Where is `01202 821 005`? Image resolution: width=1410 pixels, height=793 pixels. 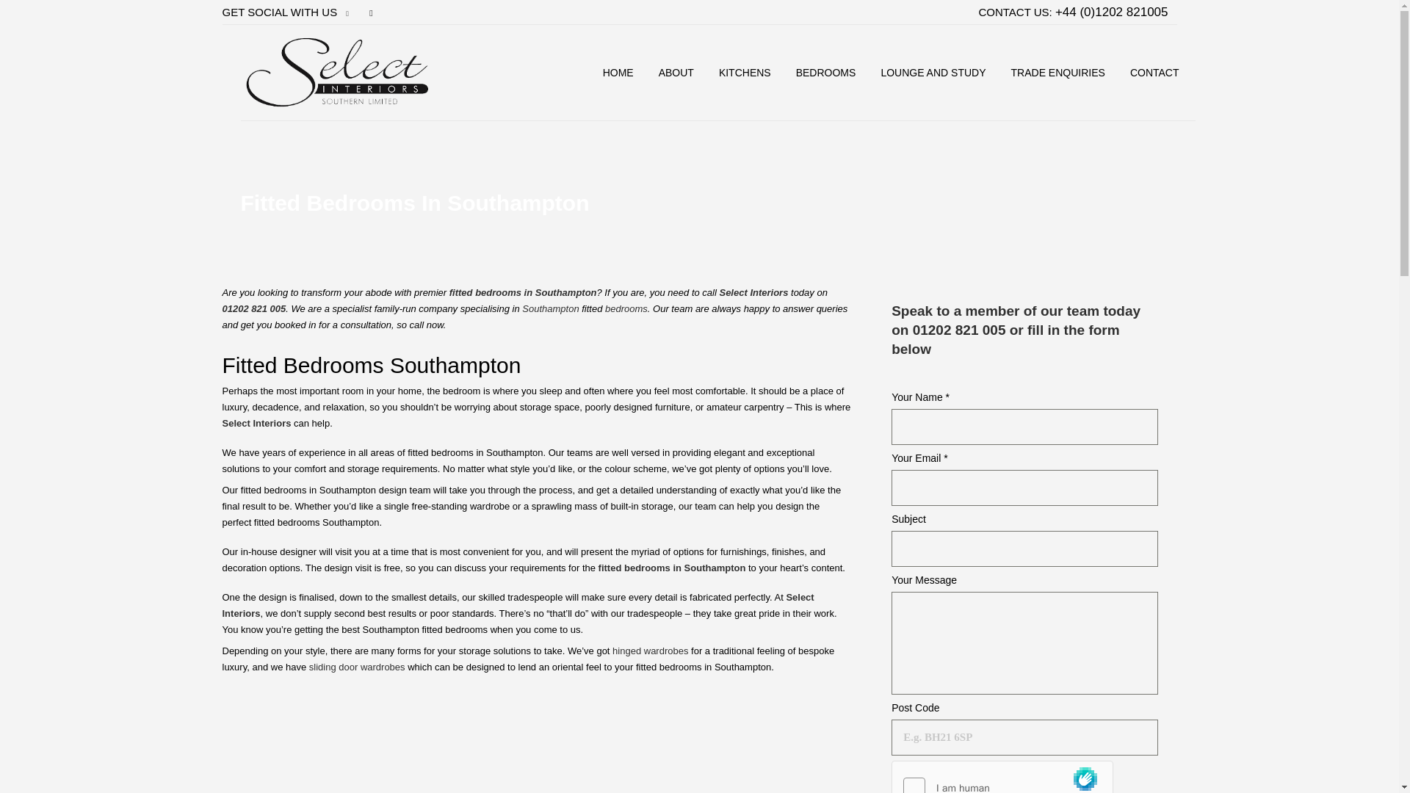 01202 821 005 is located at coordinates (959, 330).